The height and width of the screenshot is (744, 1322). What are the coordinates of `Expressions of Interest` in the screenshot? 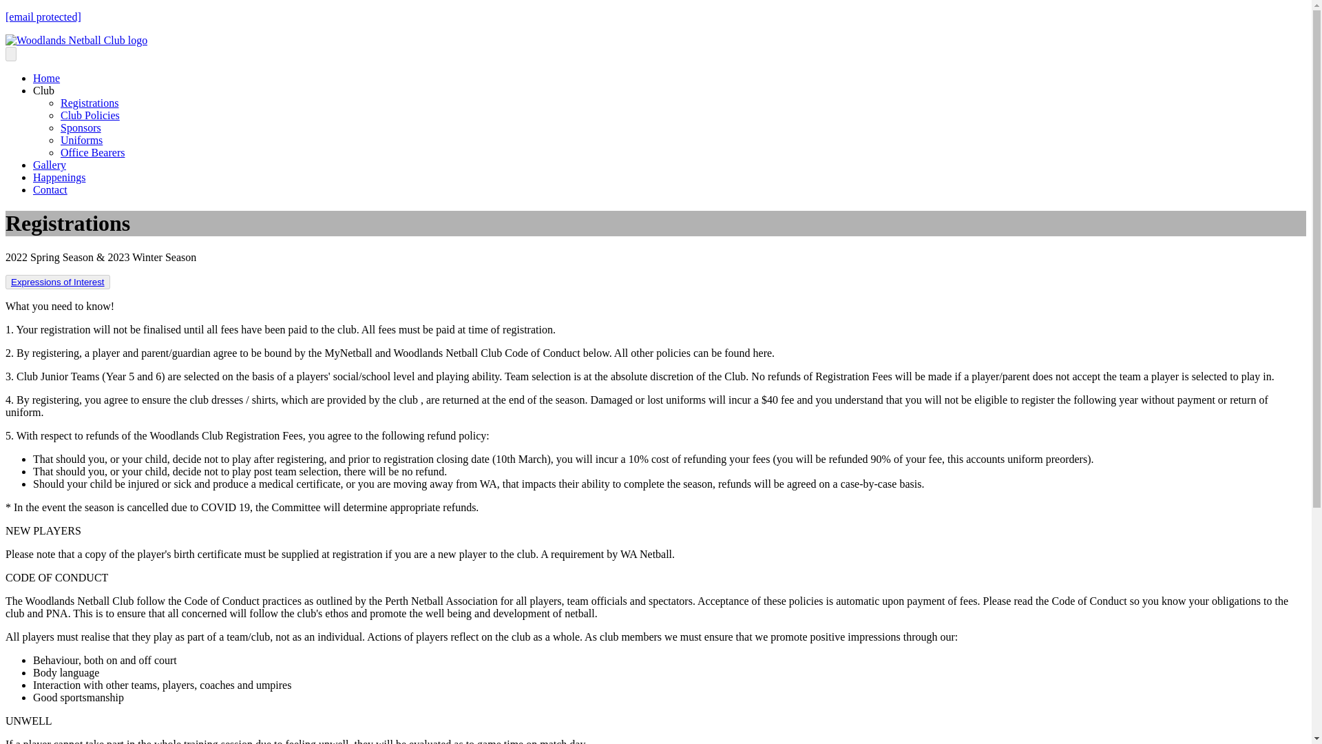 It's located at (57, 281).